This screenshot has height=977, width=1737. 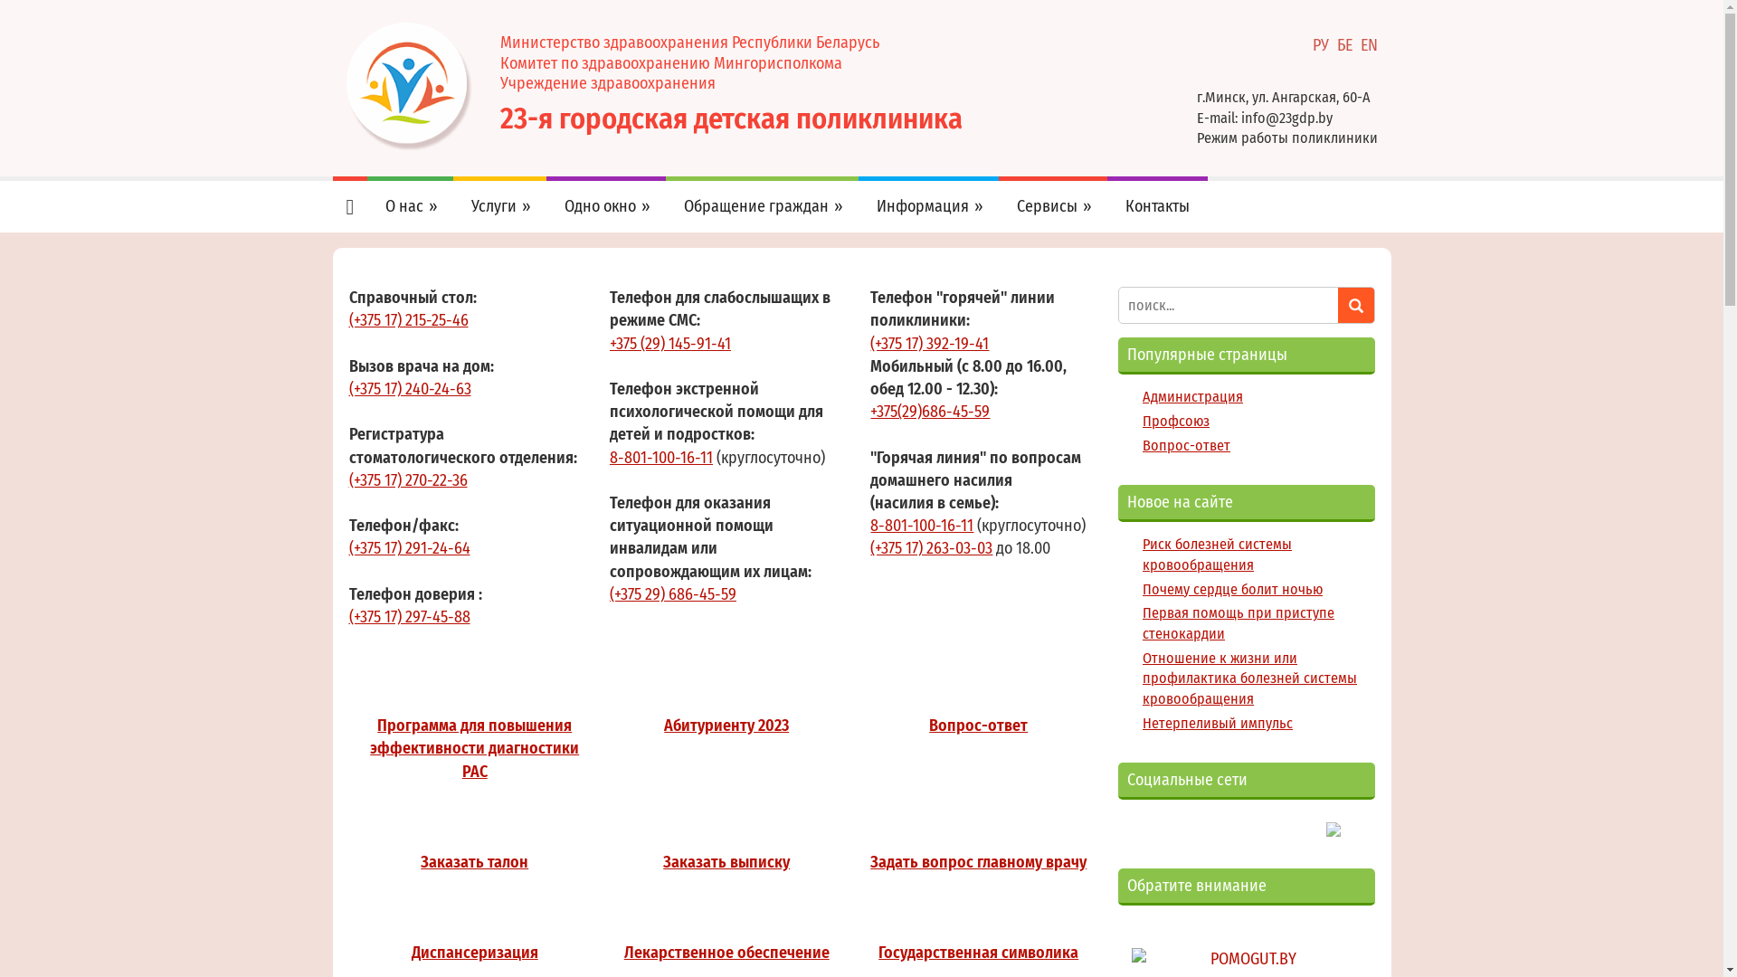 I want to click on EN, so click(x=1370, y=45).